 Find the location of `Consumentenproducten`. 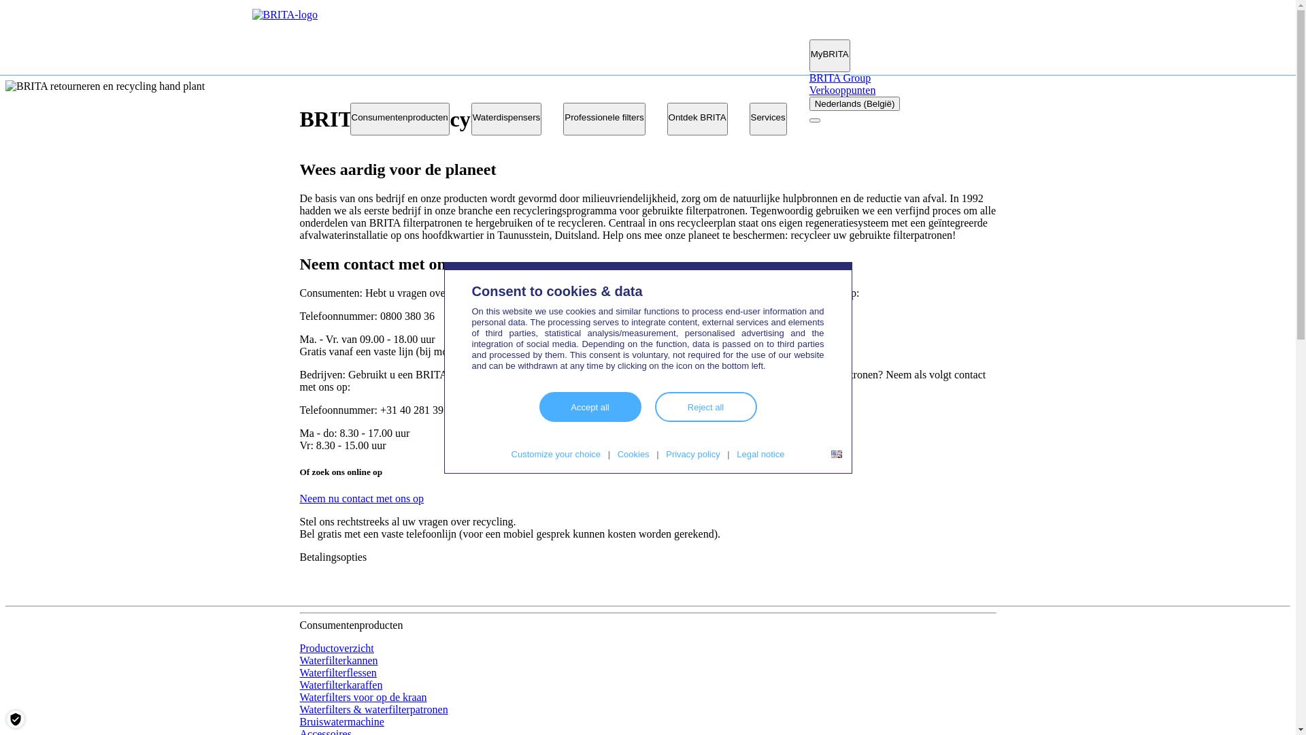

Consumentenproducten is located at coordinates (399, 119).